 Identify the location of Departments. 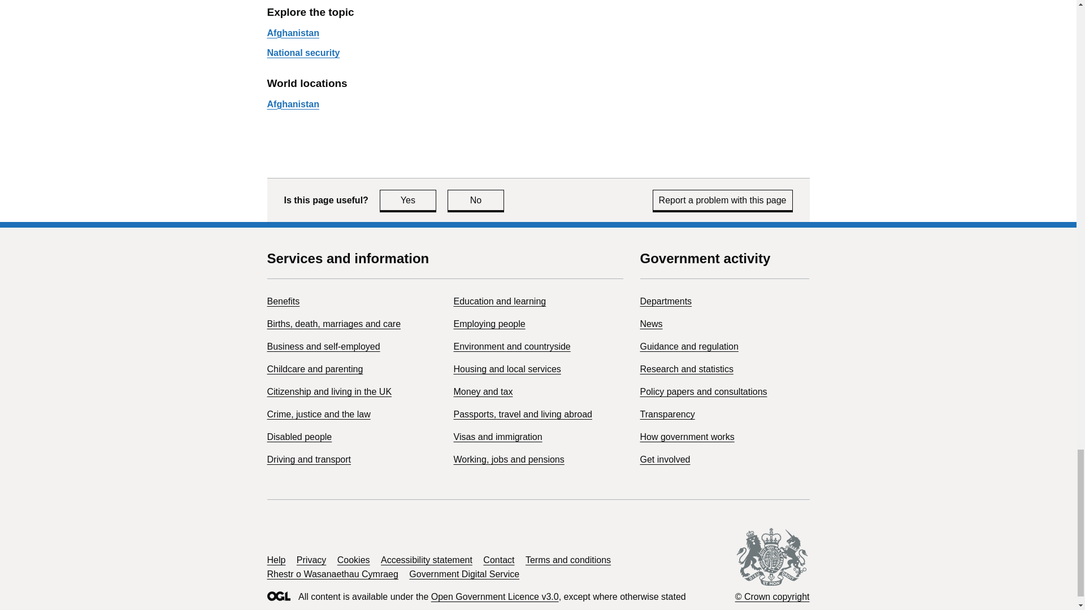
(666, 301).